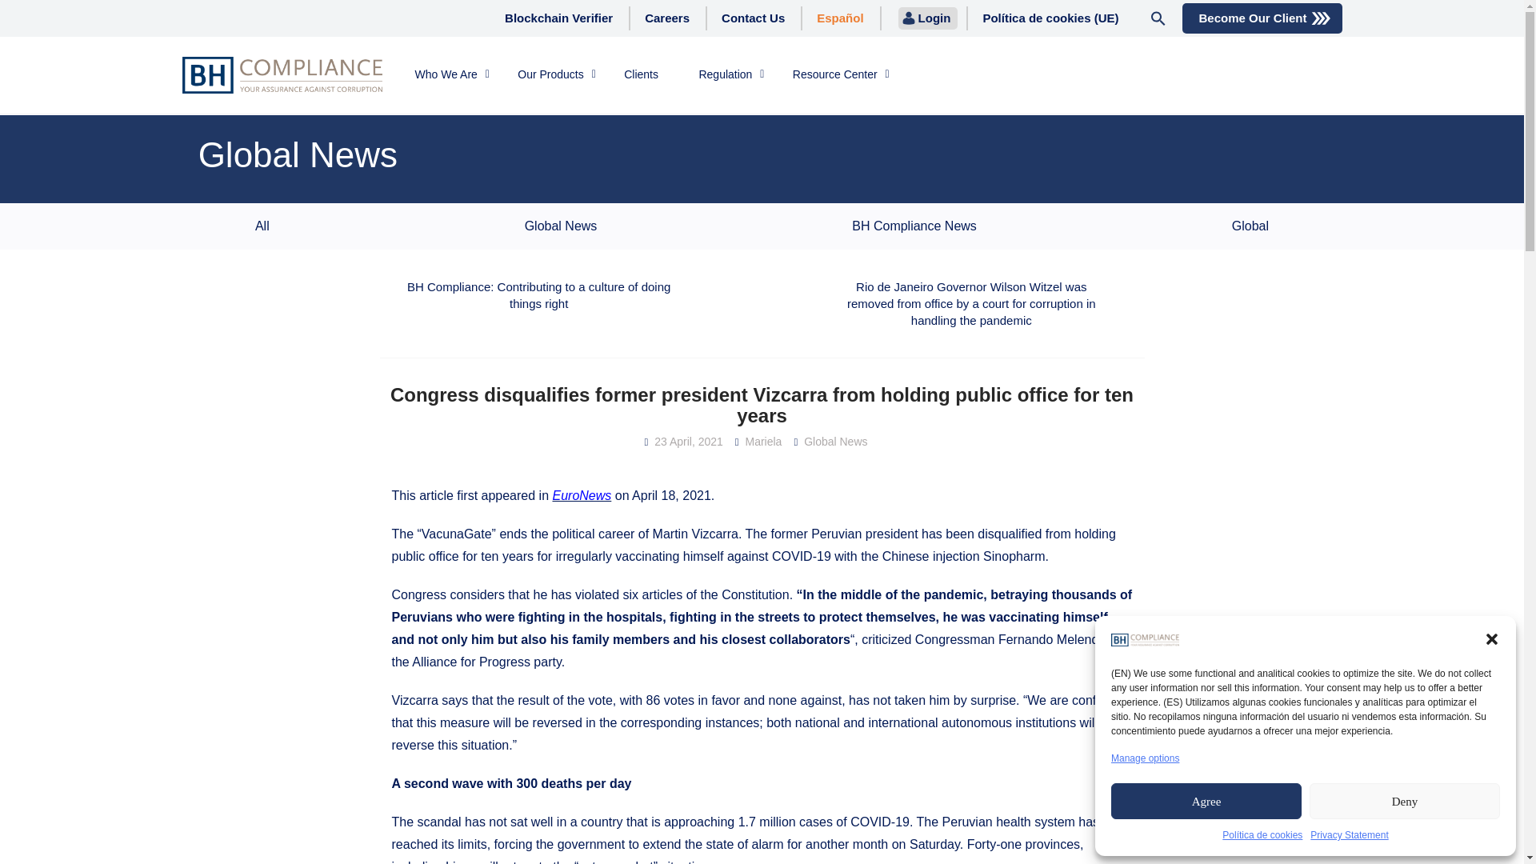  What do you see at coordinates (1405, 800) in the screenshot?
I see `Deny` at bounding box center [1405, 800].